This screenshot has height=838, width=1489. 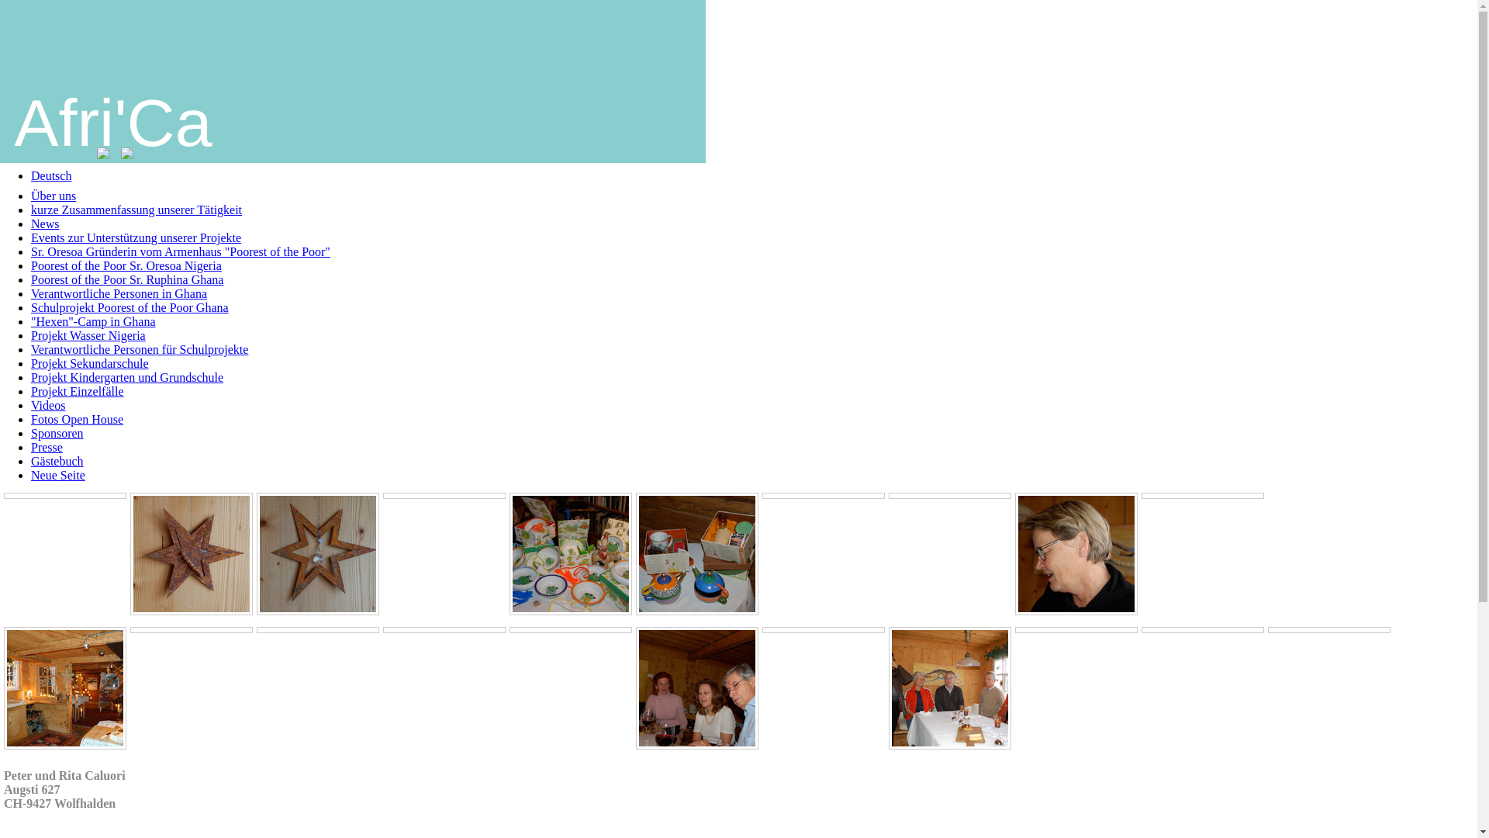 I want to click on Poorest of the Poor Sr. Ruphina Ghana, so click(x=127, y=279).